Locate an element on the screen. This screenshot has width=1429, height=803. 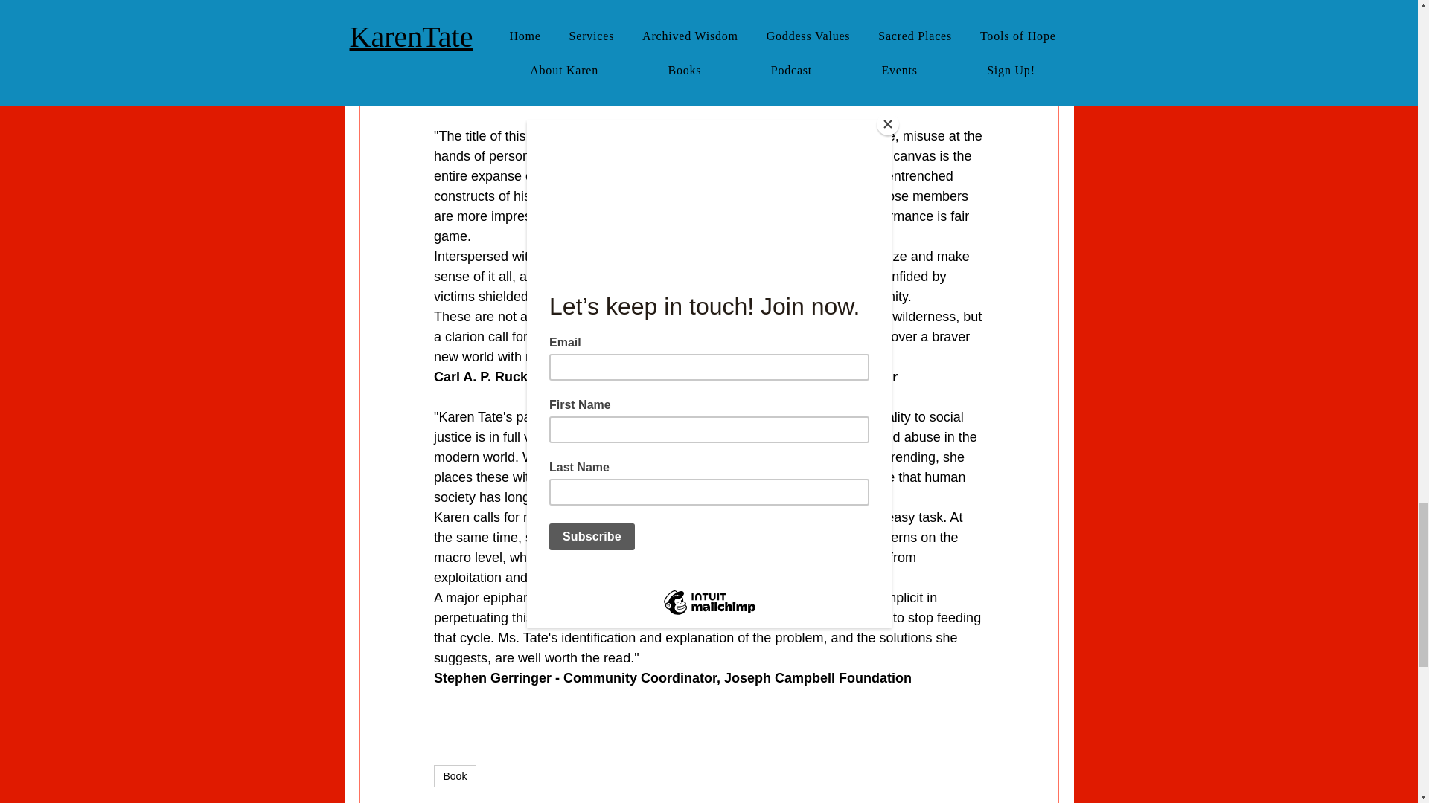
Book is located at coordinates (454, 776).